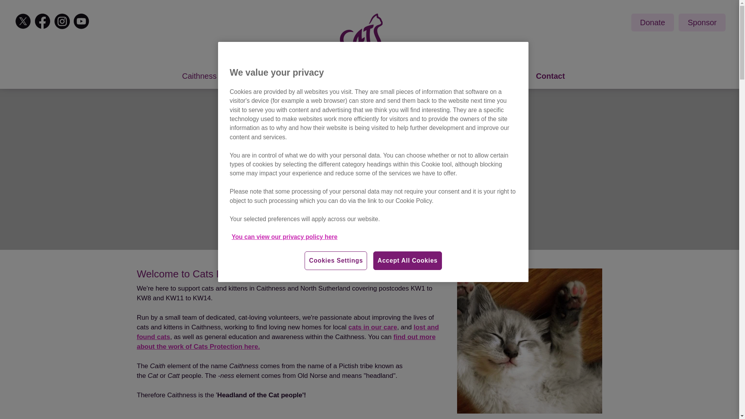  Describe the element at coordinates (286, 343) in the screenshot. I see `find out more about the work of Cats Protection here.` at that location.